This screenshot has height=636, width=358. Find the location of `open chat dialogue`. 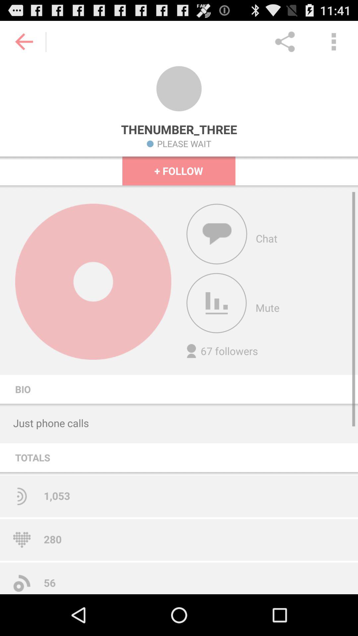

open chat dialogue is located at coordinates (217, 234).